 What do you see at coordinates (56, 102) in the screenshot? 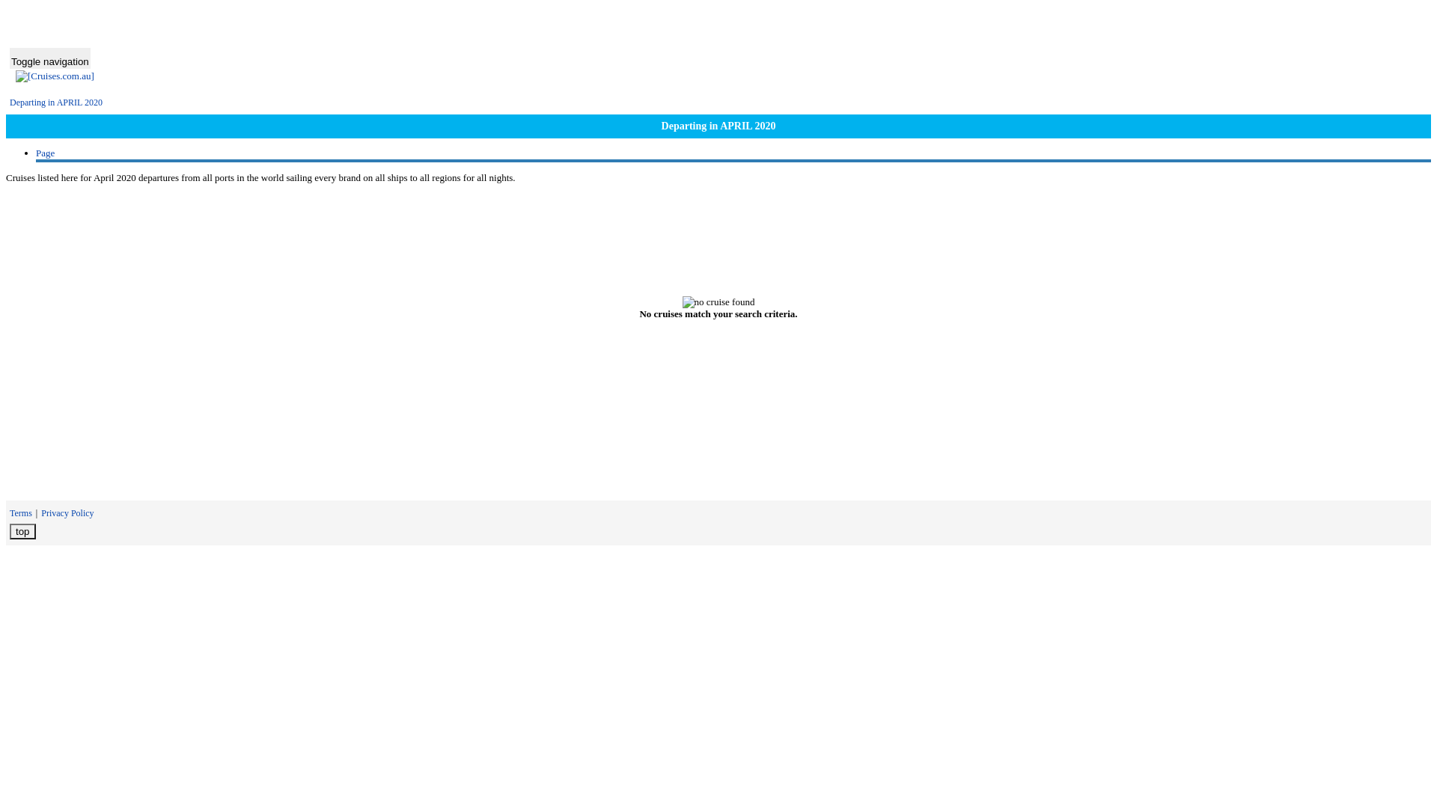
I see `Departing in APRIL 2020` at bounding box center [56, 102].